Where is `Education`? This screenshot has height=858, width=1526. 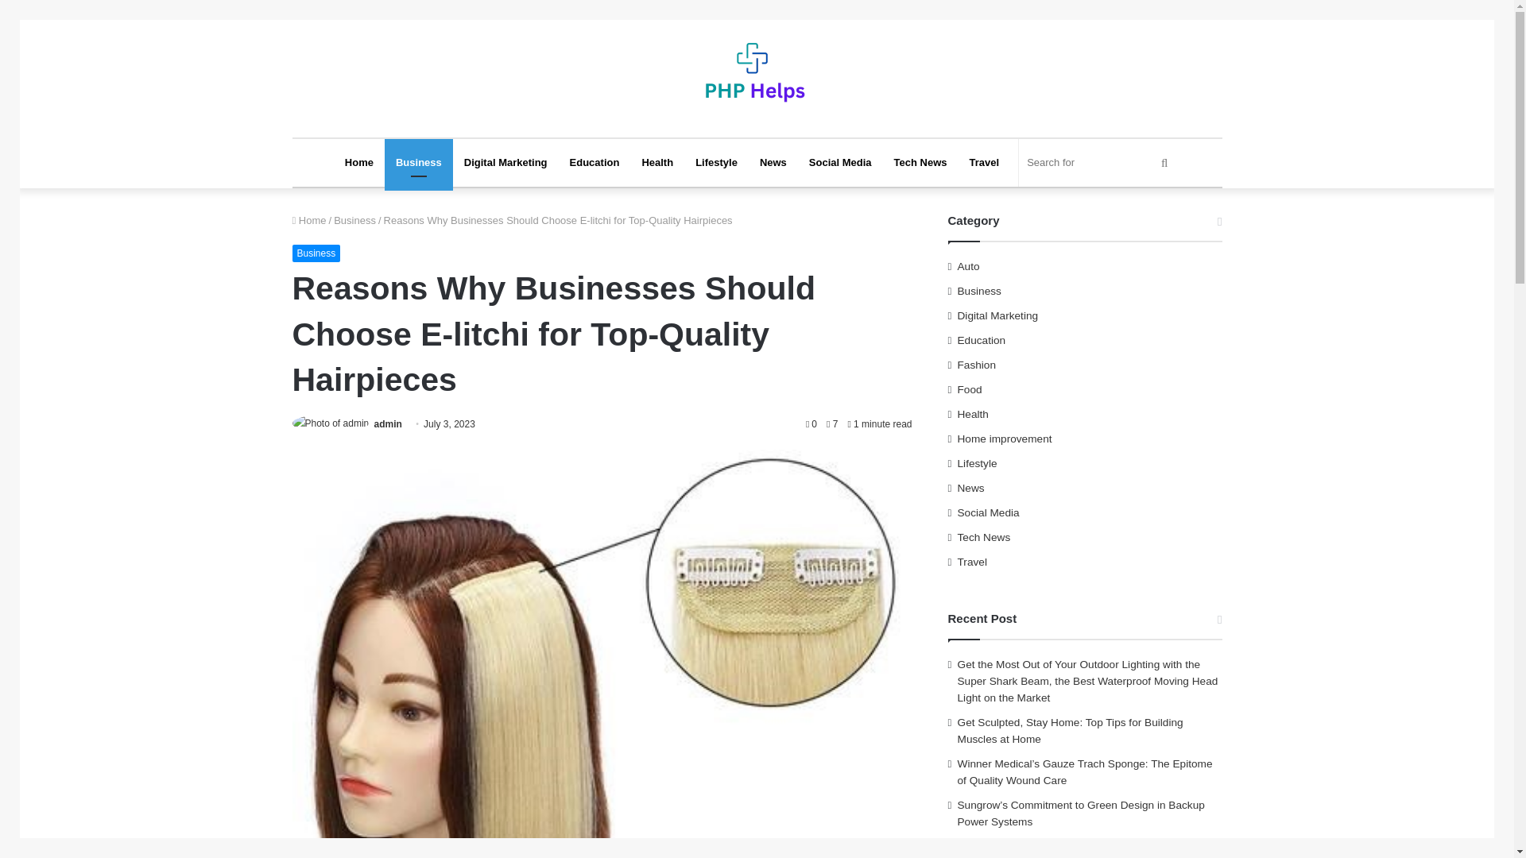 Education is located at coordinates (595, 162).